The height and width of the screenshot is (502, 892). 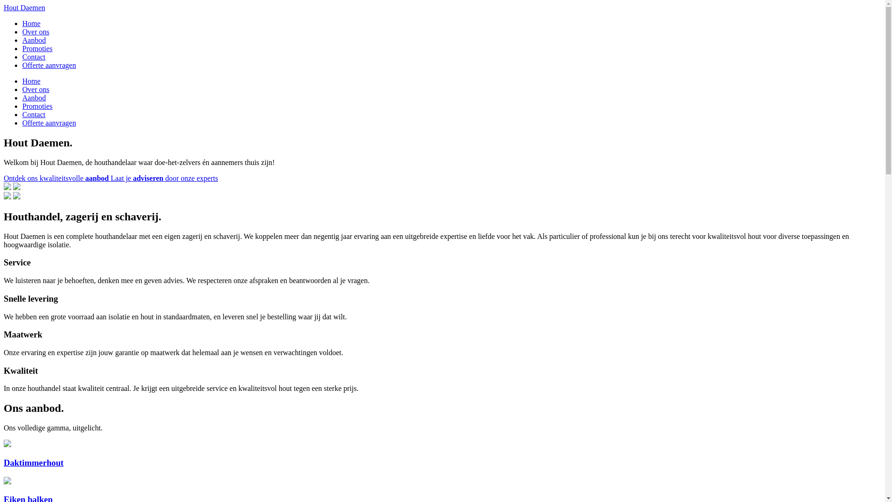 What do you see at coordinates (34, 57) in the screenshot?
I see `Contact` at bounding box center [34, 57].